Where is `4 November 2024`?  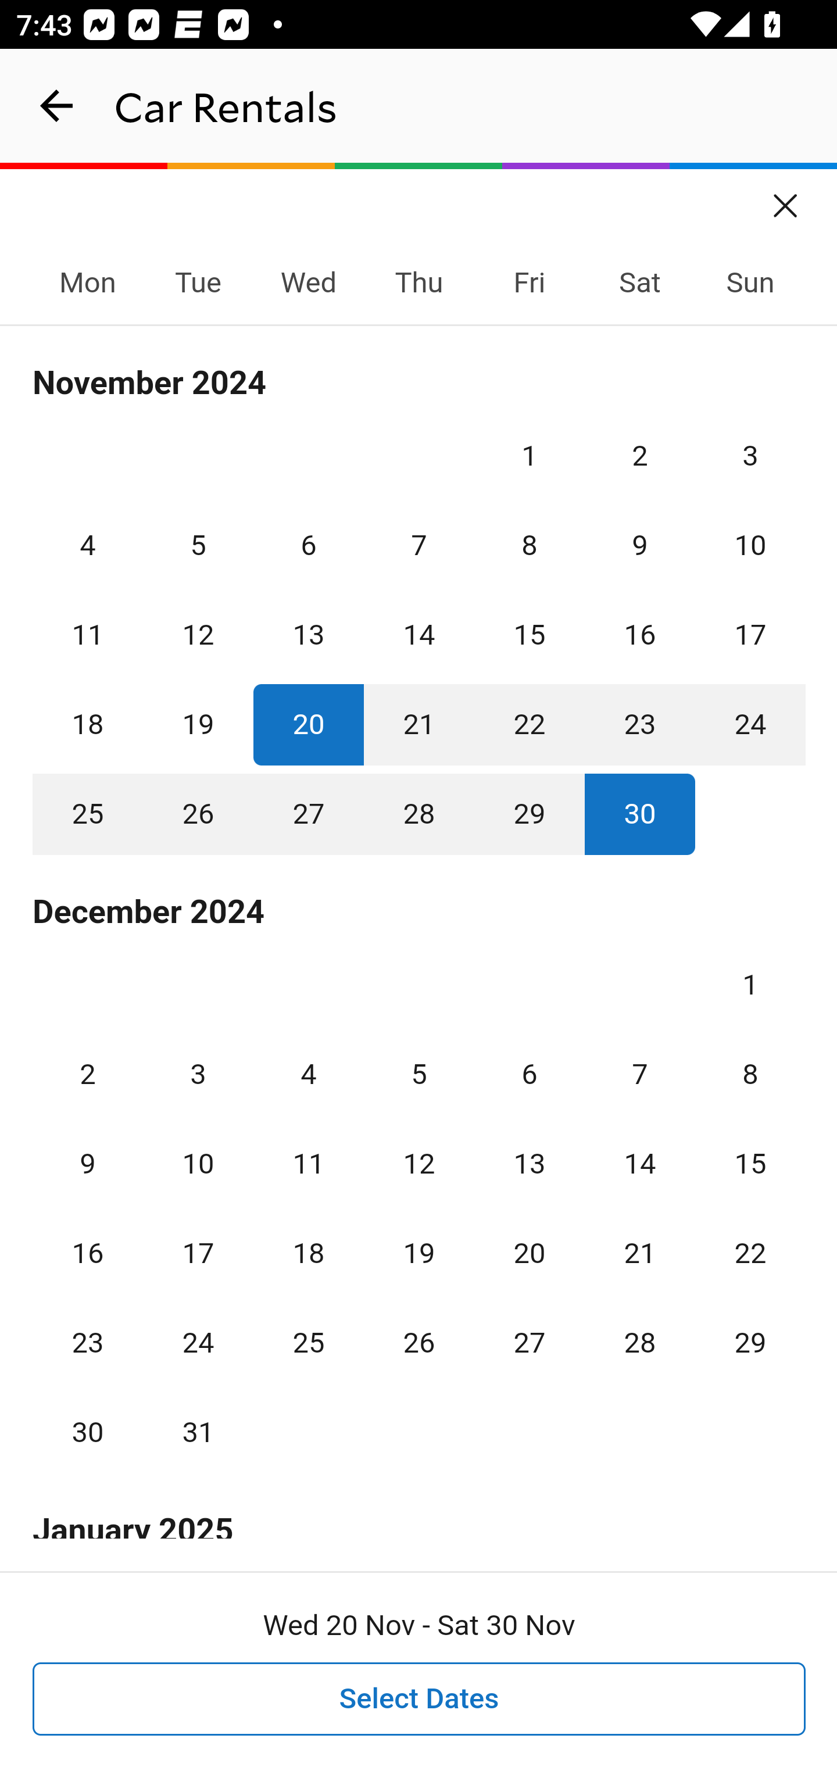 4 November 2024 is located at coordinates (88, 546).